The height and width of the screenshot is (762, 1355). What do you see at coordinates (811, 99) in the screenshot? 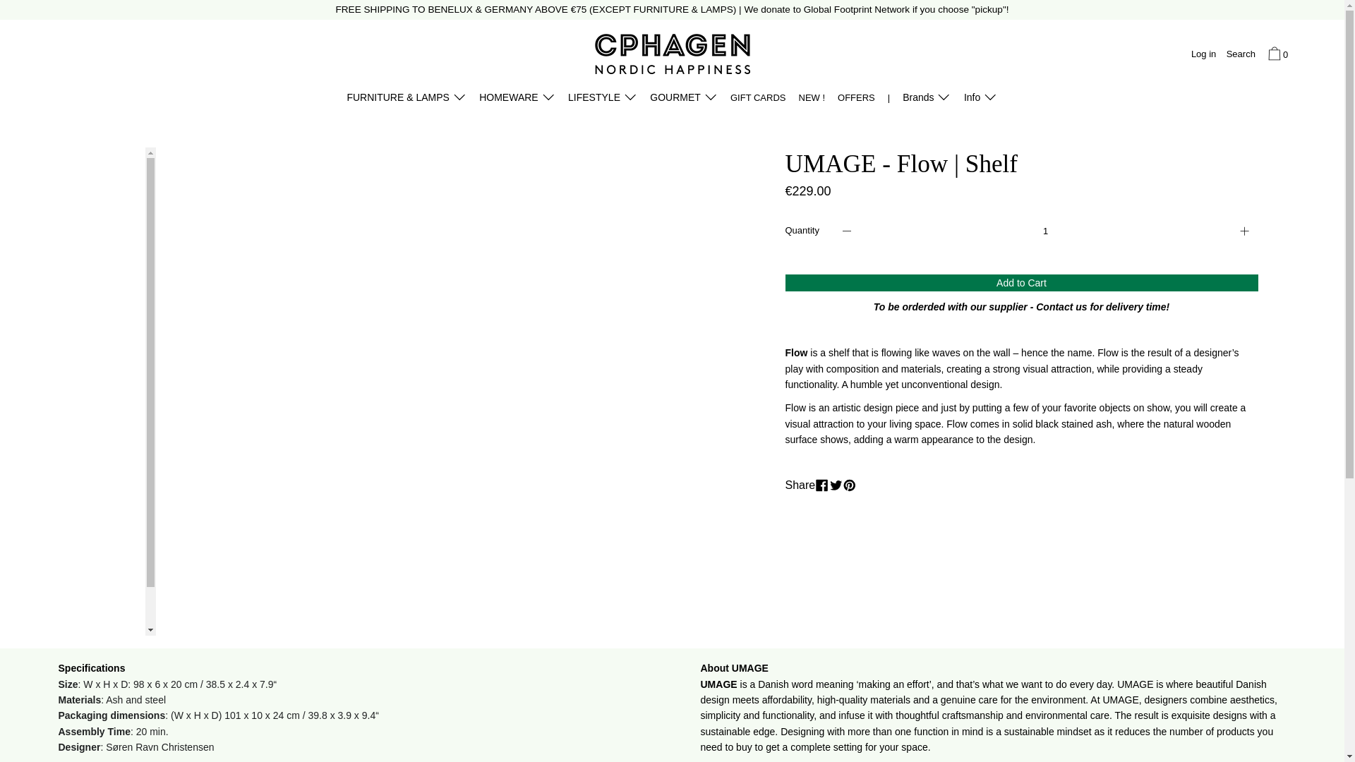
I see `NEW !` at bounding box center [811, 99].